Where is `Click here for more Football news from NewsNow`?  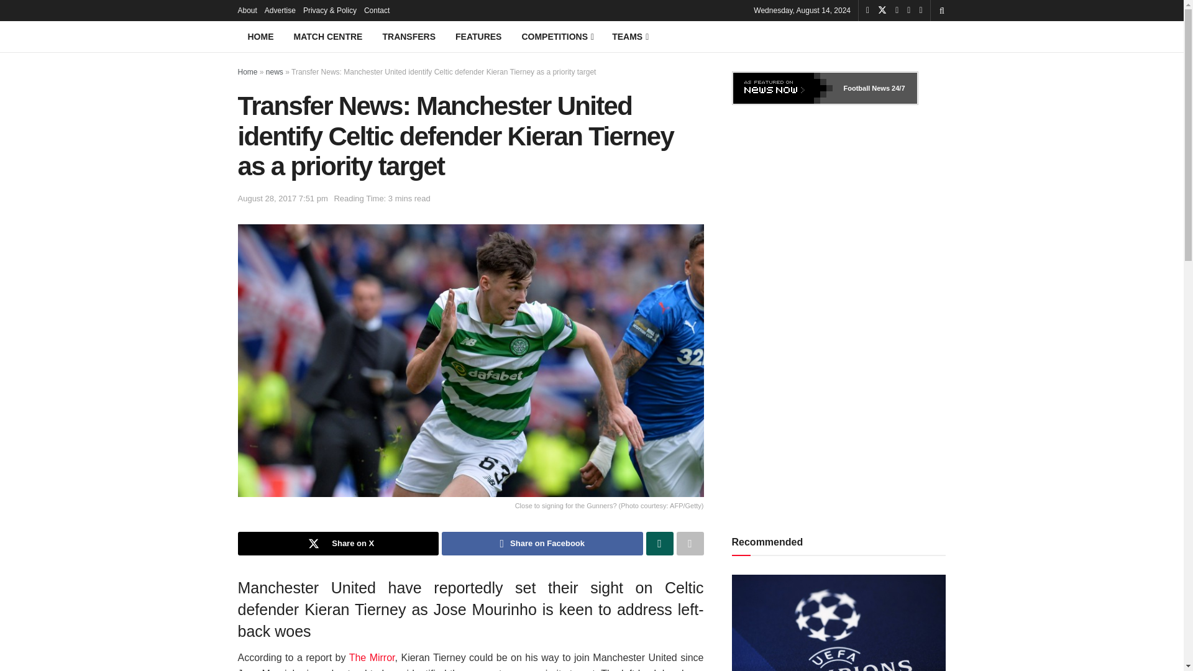
Click here for more Football news from NewsNow is located at coordinates (866, 88).